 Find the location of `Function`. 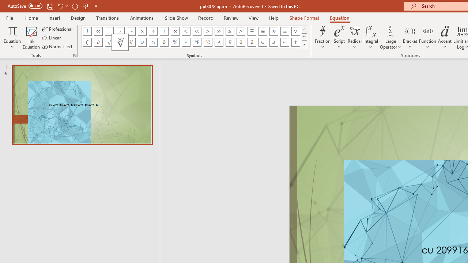

Function is located at coordinates (428, 37).